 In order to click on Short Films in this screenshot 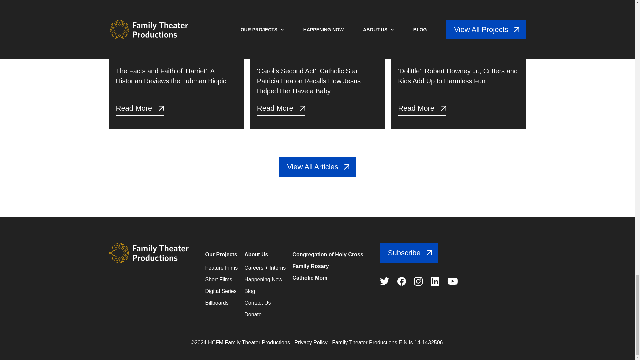, I will do `click(219, 279)`.